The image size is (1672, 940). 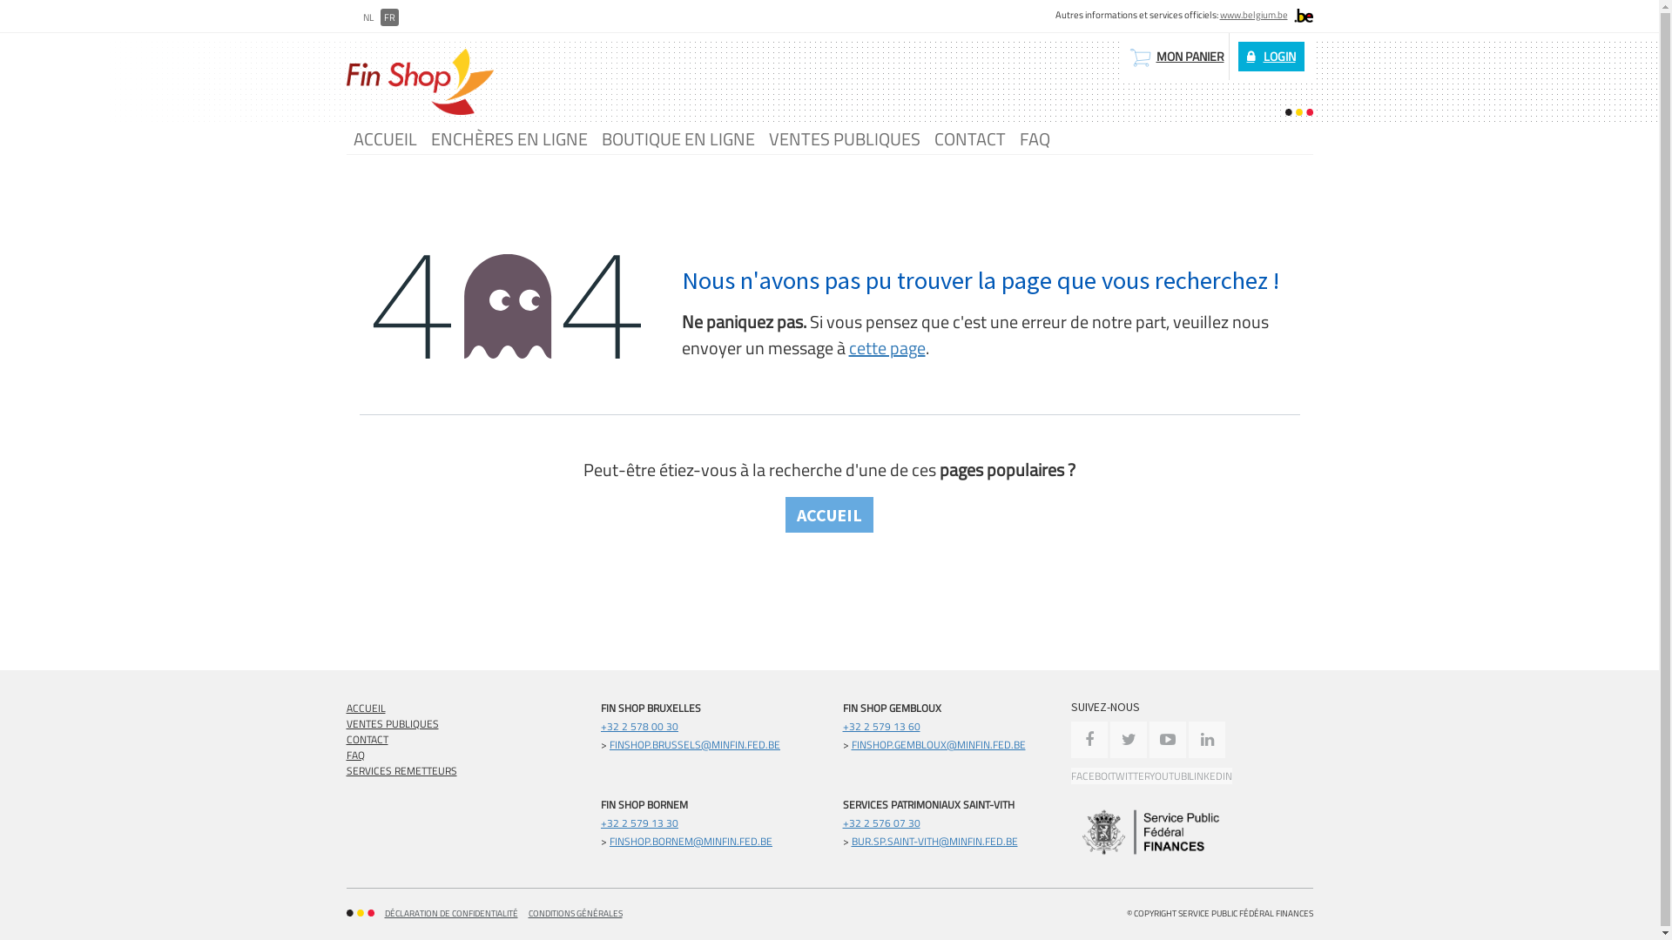 I want to click on FR, so click(x=388, y=17).